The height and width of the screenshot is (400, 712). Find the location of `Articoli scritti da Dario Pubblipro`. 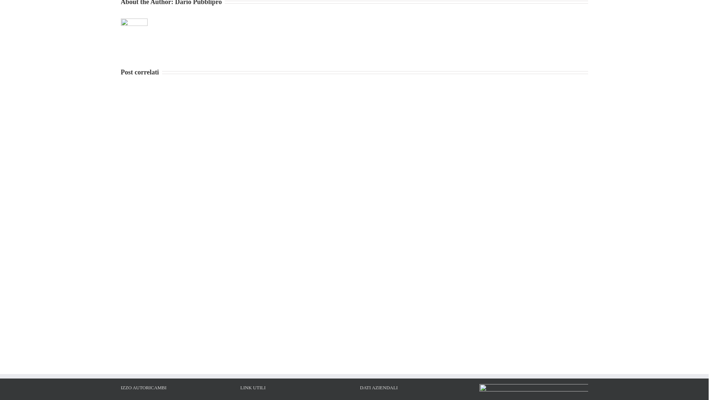

Articoli scritti da Dario Pubblipro is located at coordinates (198, 3).